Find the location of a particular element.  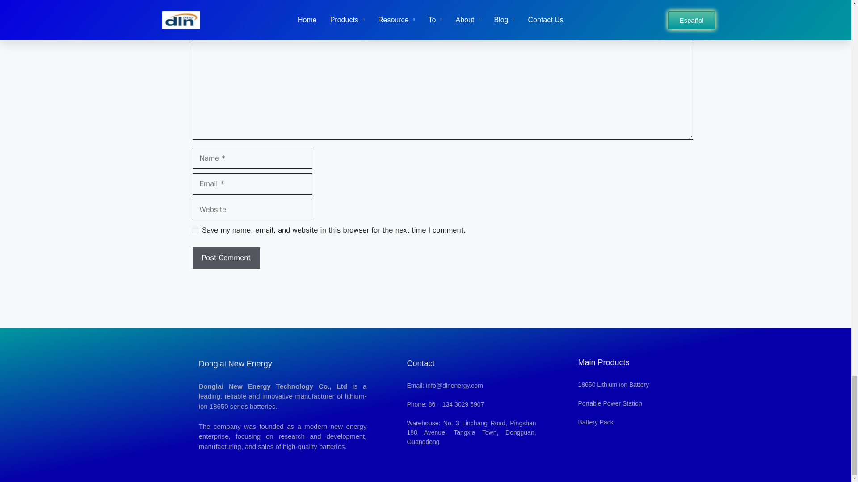

Post Comment is located at coordinates (226, 258).